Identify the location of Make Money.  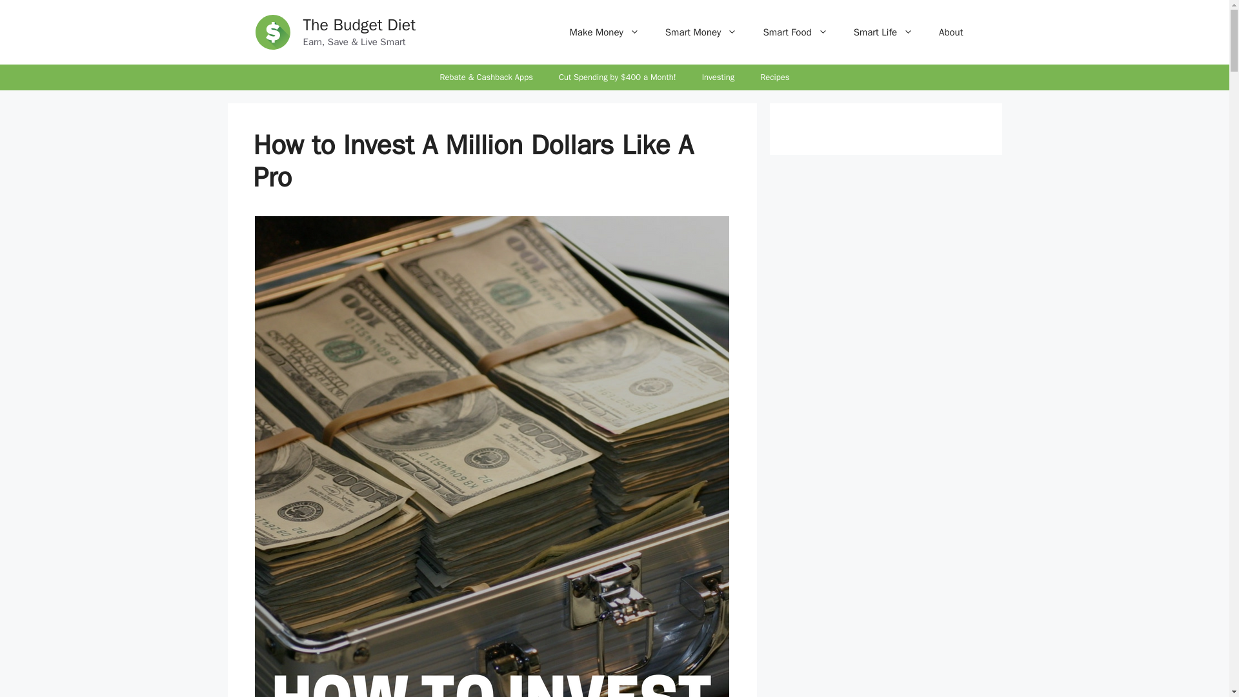
(604, 32).